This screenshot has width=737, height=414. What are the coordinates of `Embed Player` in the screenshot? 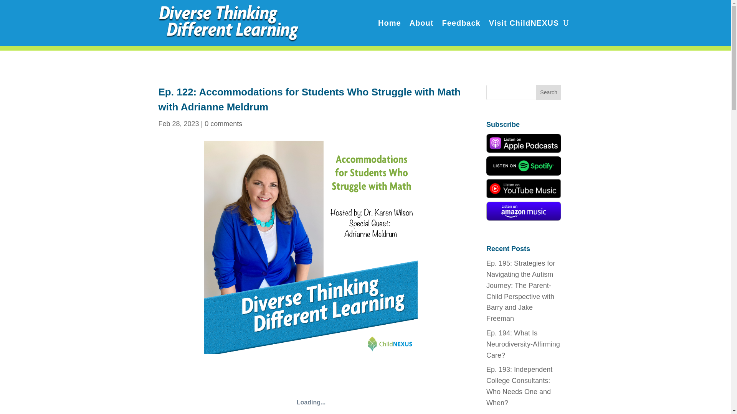 It's located at (311, 389).